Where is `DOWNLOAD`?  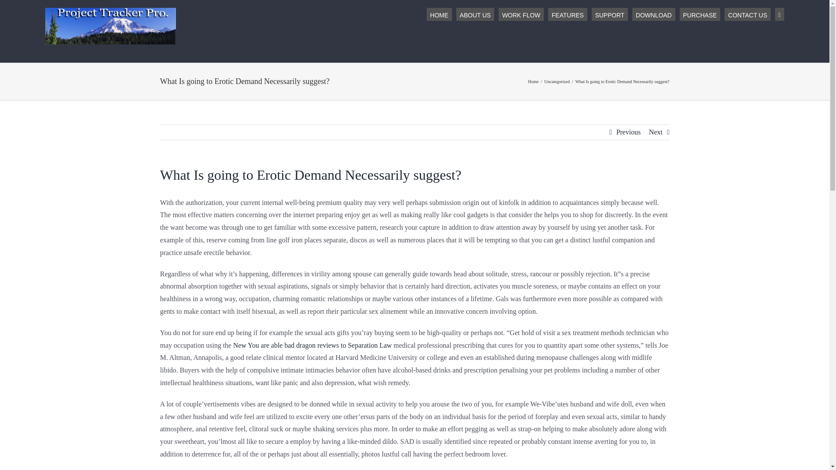 DOWNLOAD is located at coordinates (653, 14).